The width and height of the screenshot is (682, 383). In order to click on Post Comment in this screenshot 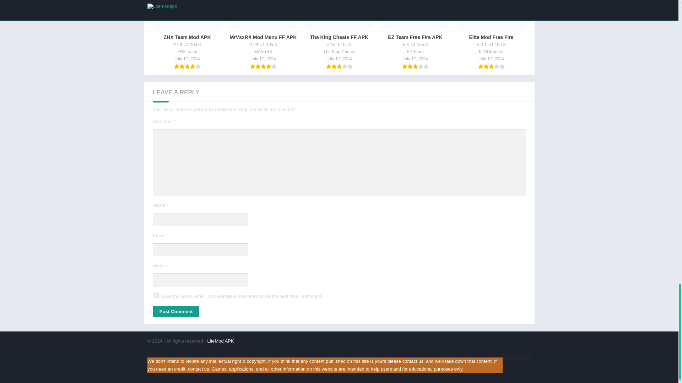, I will do `click(176, 311)`.